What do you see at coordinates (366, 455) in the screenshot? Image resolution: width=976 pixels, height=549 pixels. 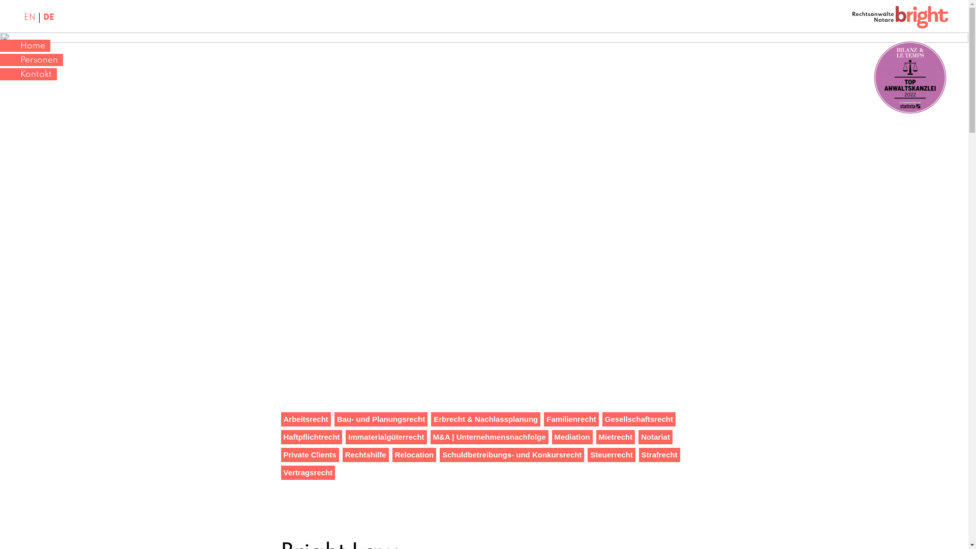 I see `Rechtshilfe` at bounding box center [366, 455].